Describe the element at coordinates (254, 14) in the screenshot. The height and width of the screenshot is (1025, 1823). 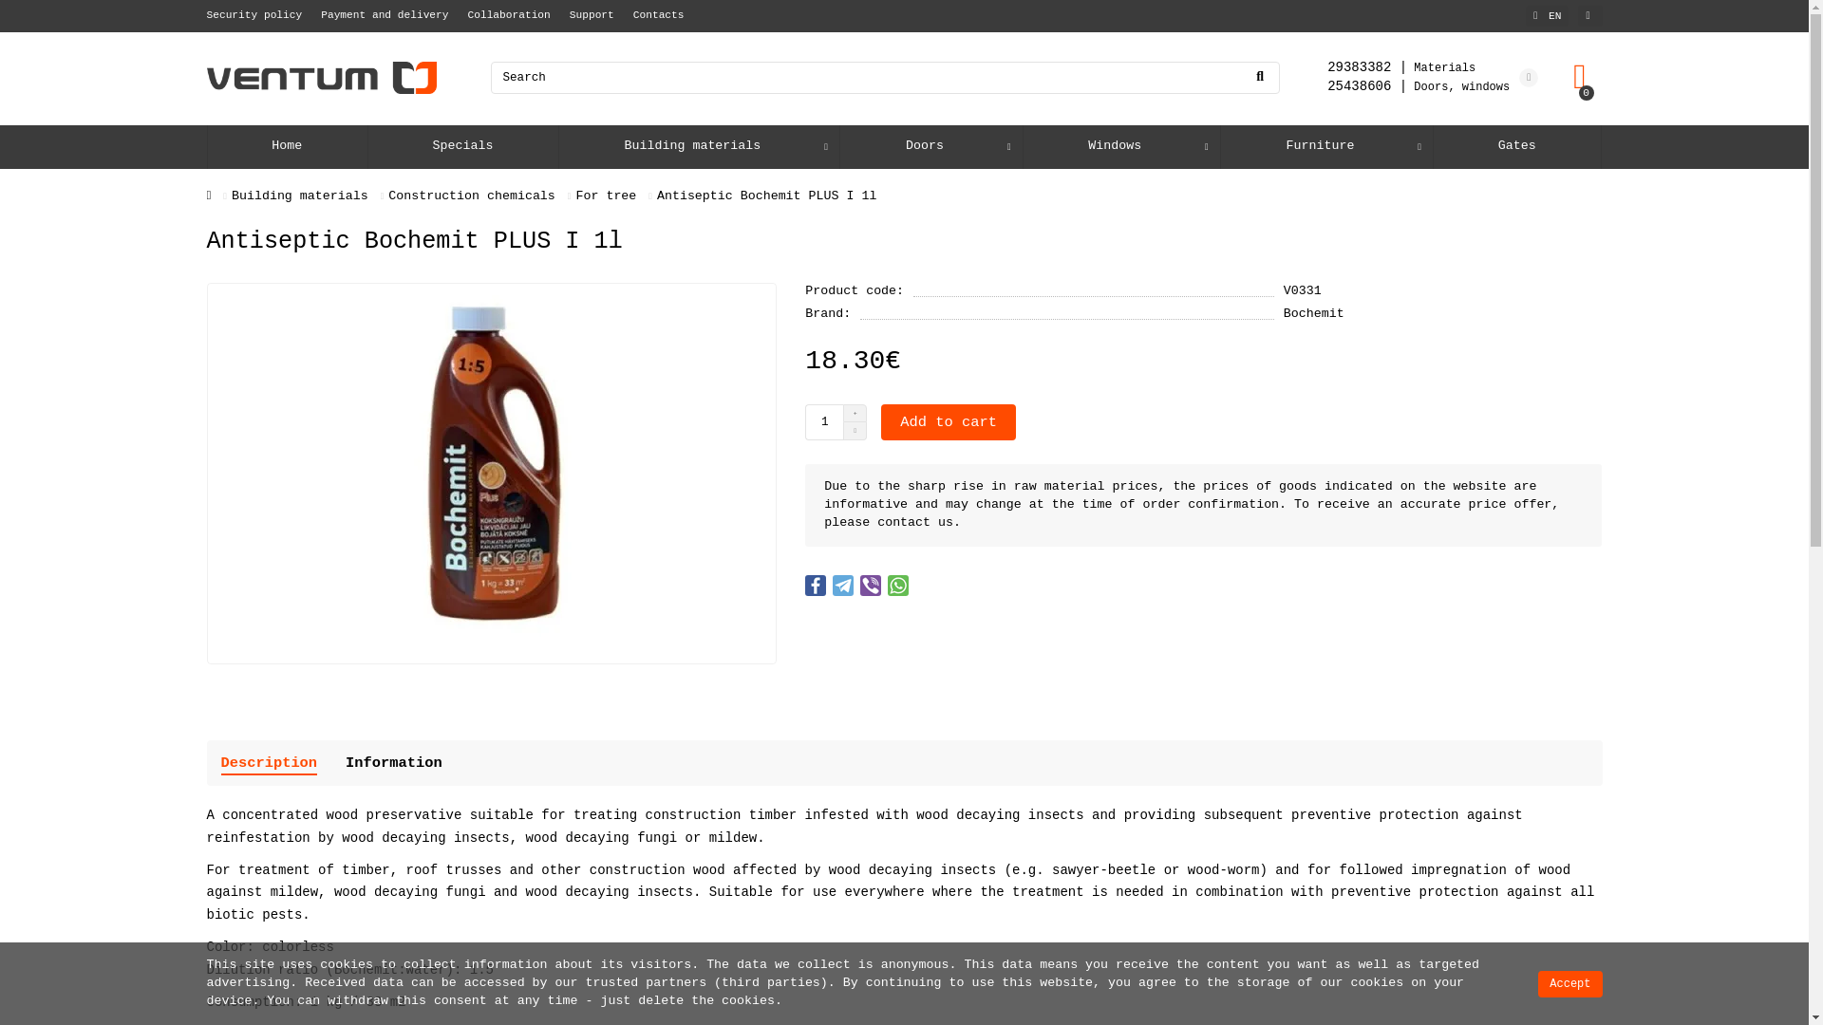
I see `Security policy` at that location.